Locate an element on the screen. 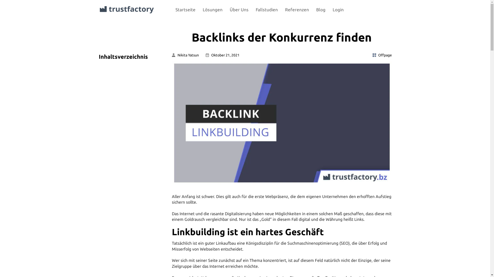  Nikita Yatsun is located at coordinates (185, 55).